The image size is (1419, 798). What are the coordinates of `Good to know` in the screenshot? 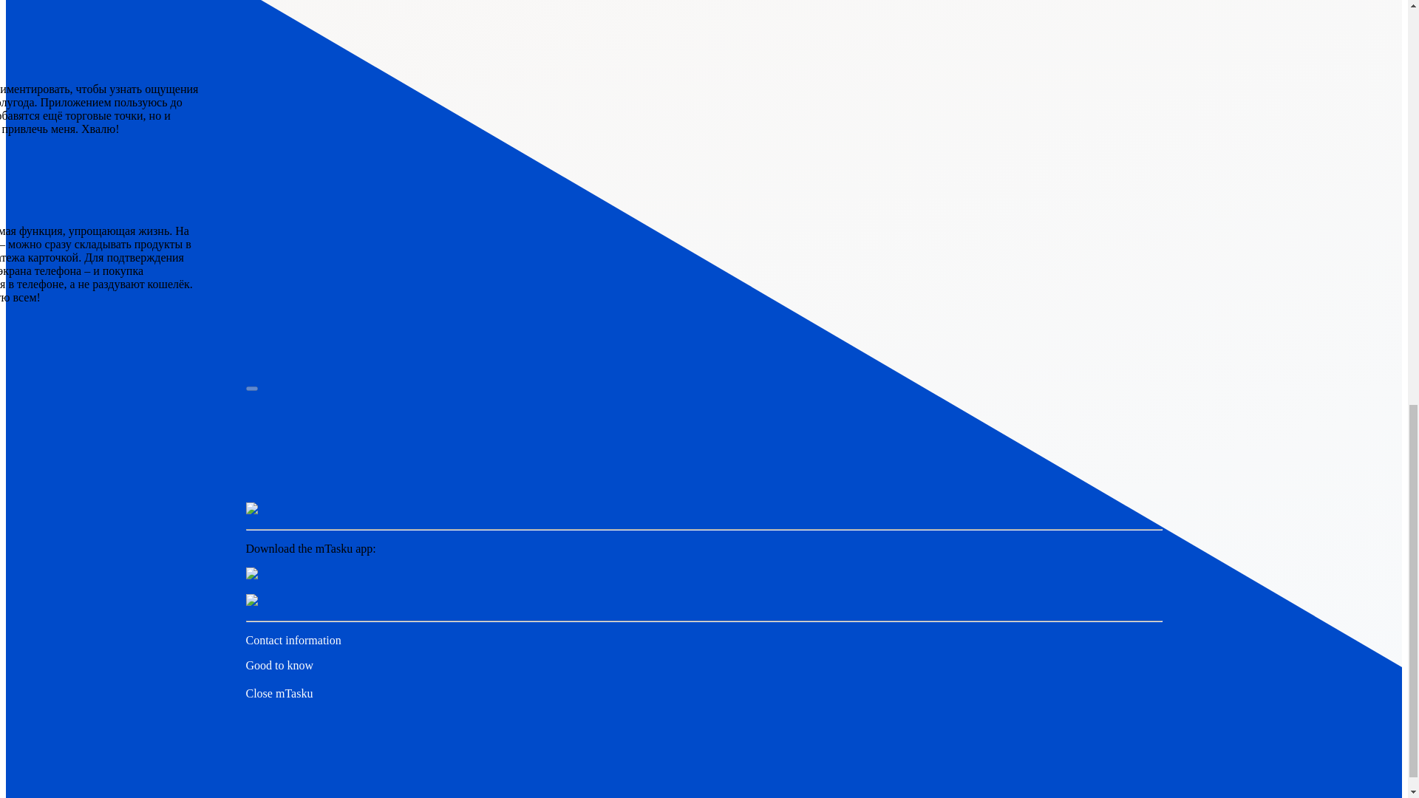 It's located at (279, 665).